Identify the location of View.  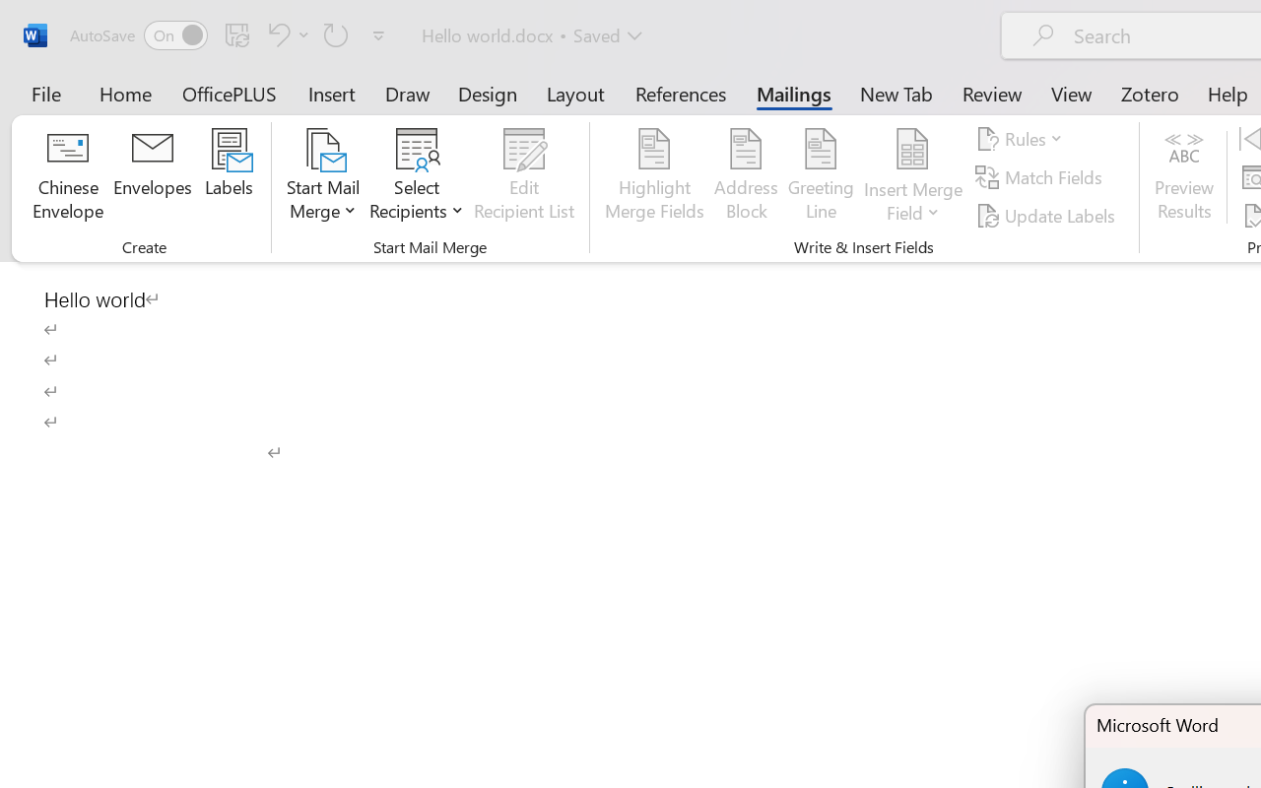
(1072, 93).